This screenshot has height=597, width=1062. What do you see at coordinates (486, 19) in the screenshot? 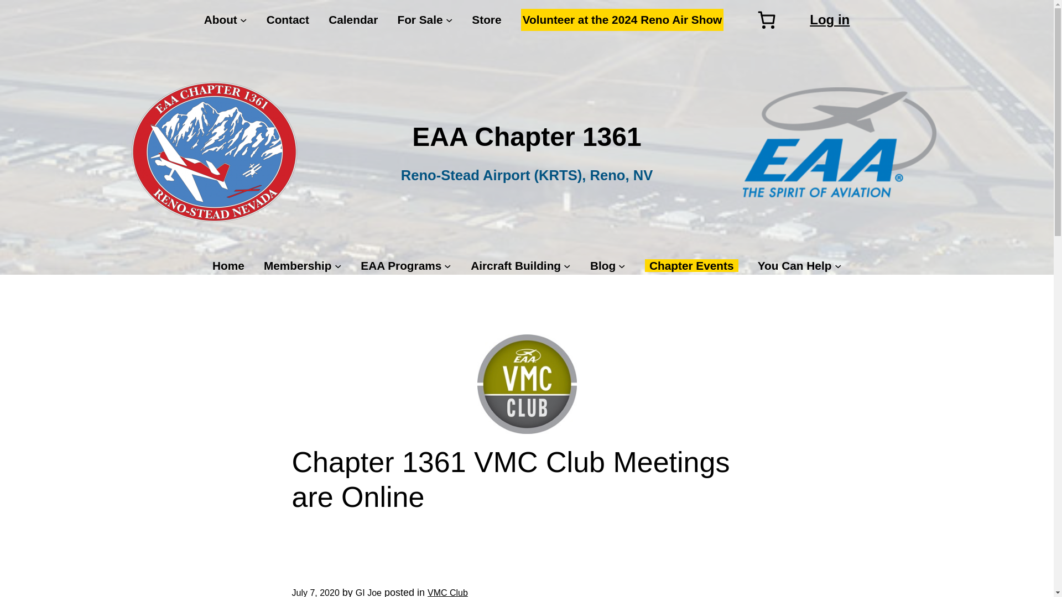
I see `Store` at bounding box center [486, 19].